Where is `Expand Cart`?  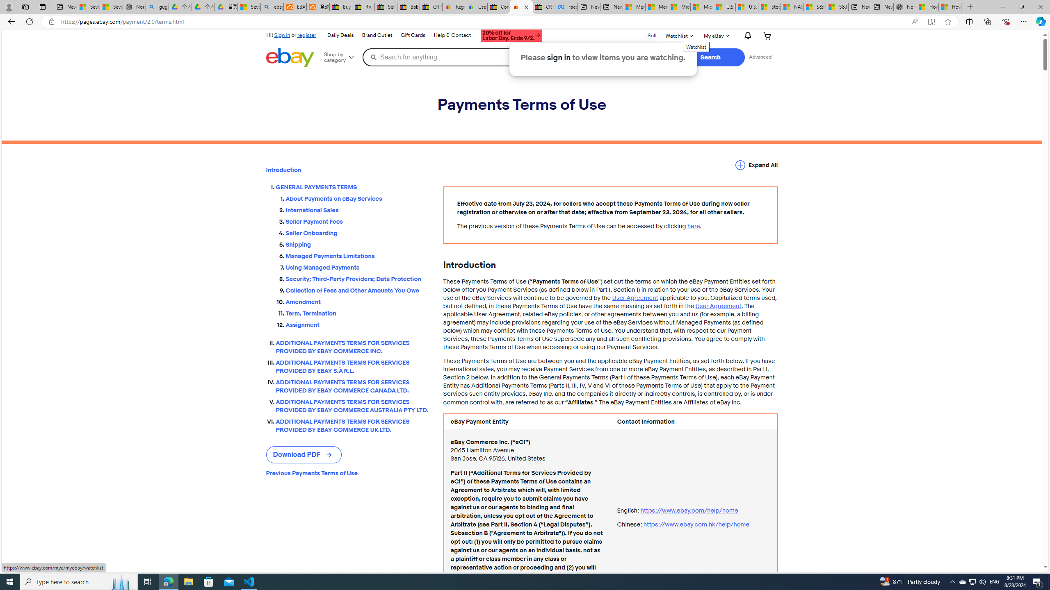 Expand Cart is located at coordinates (767, 35).